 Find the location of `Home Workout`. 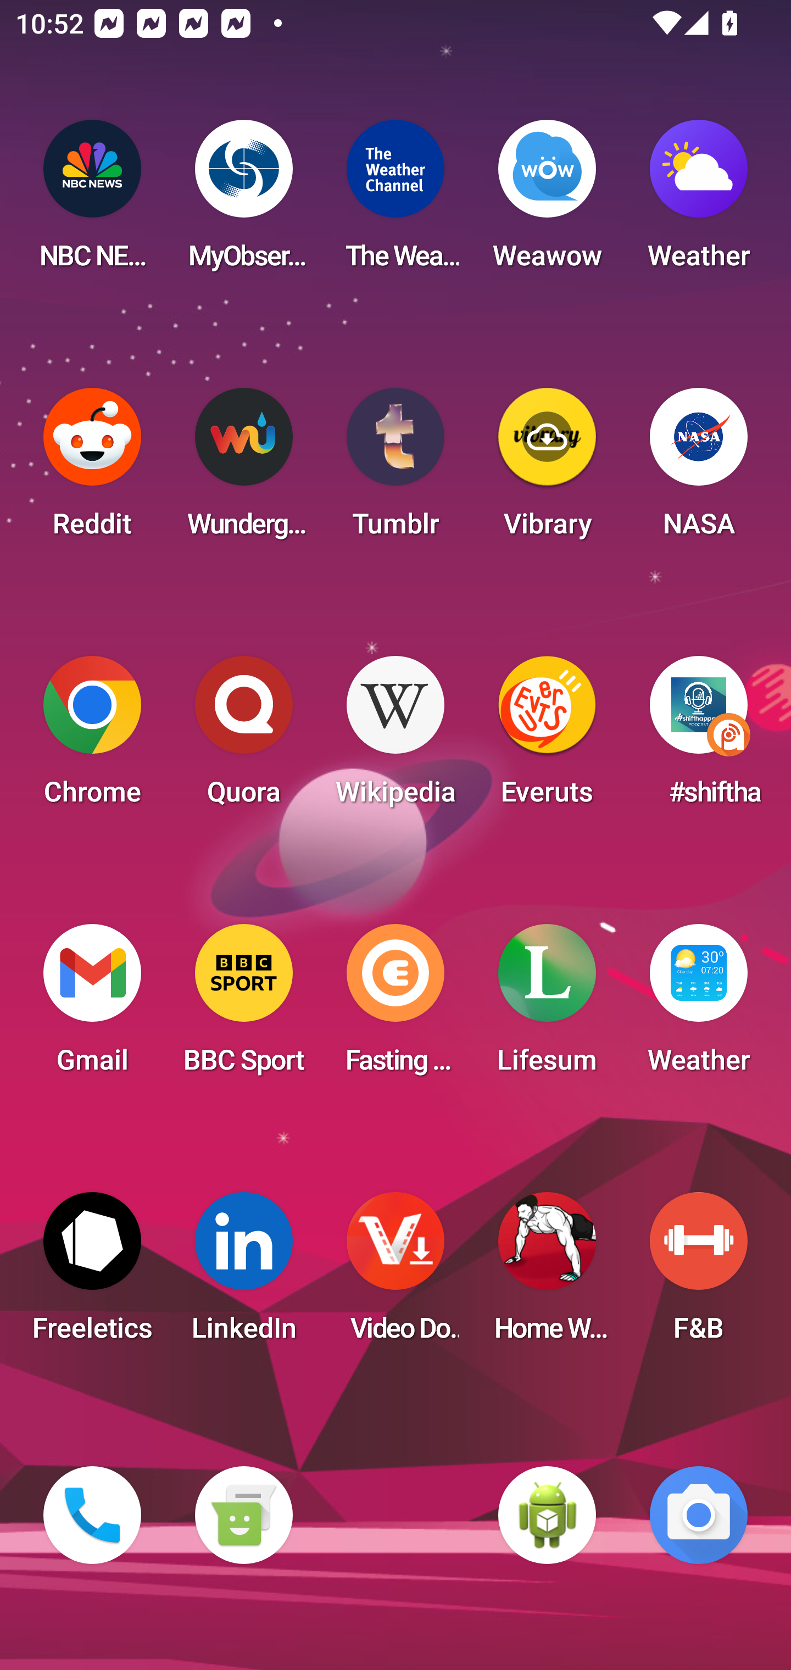

Home Workout is located at coordinates (547, 1273).